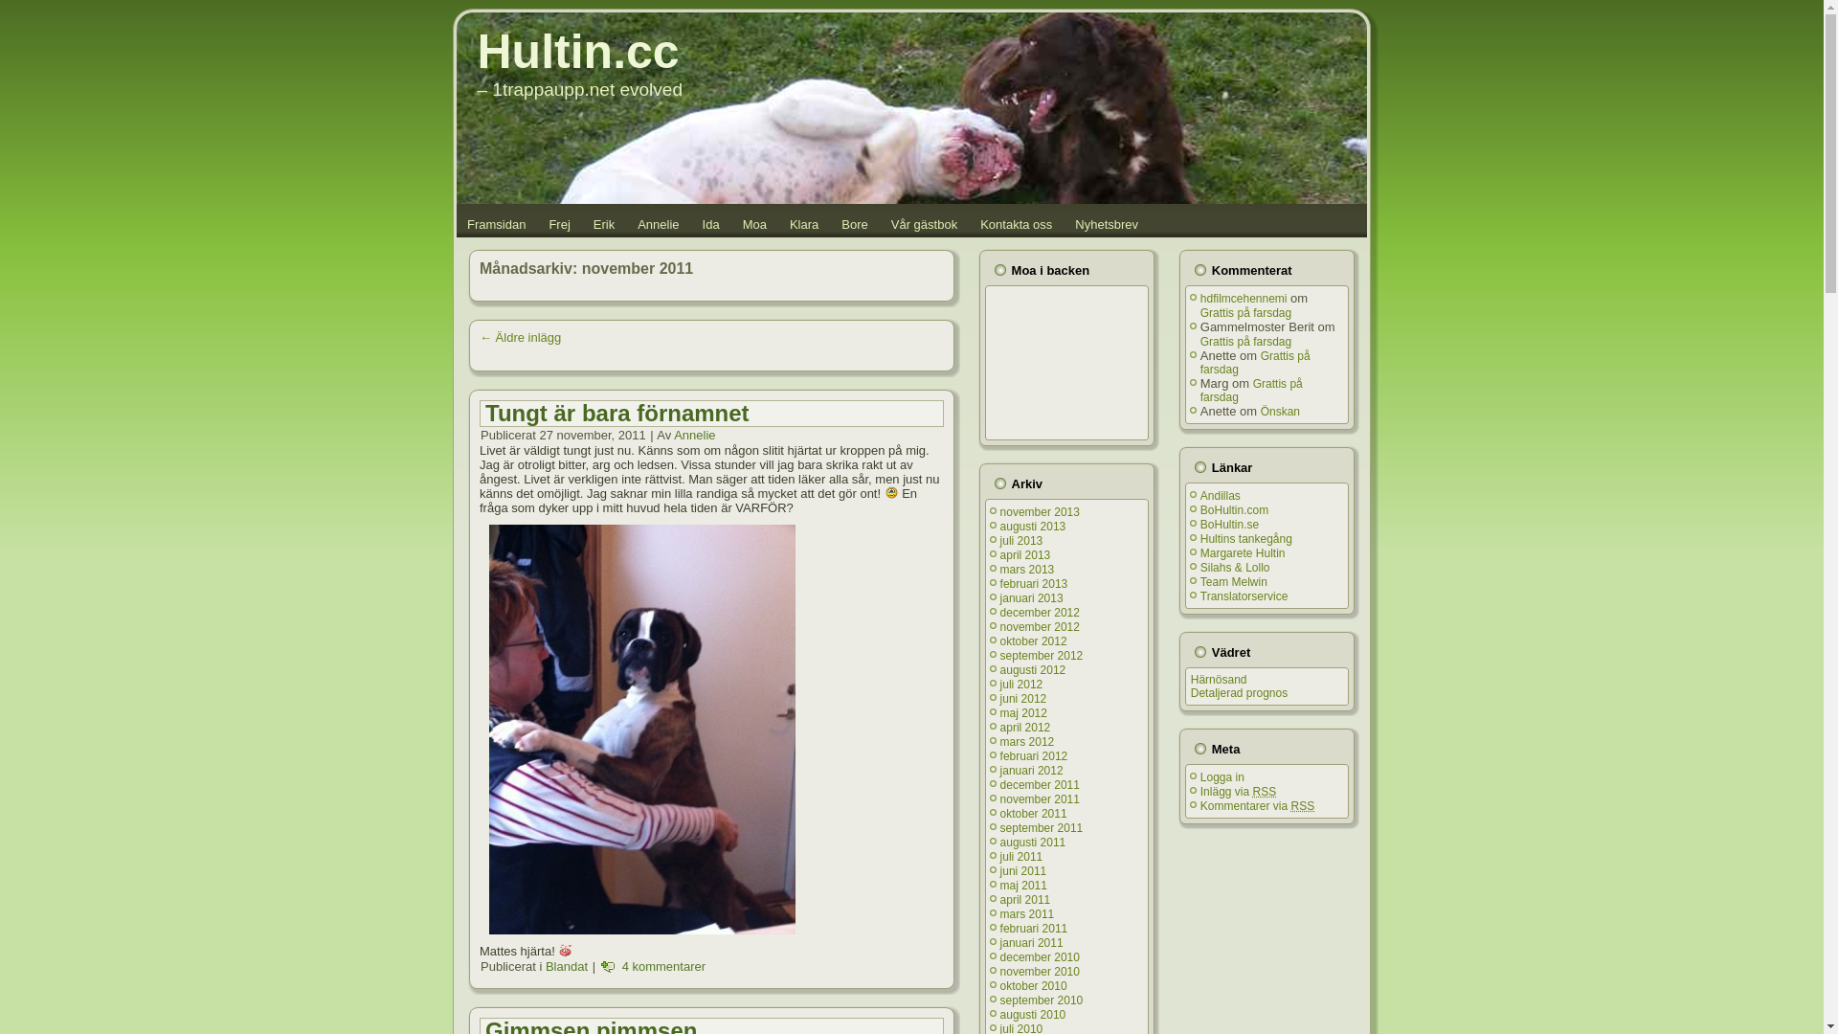 This screenshot has width=1838, height=1034. Describe the element at coordinates (1235, 568) in the screenshot. I see `Silahs & Lollo` at that location.